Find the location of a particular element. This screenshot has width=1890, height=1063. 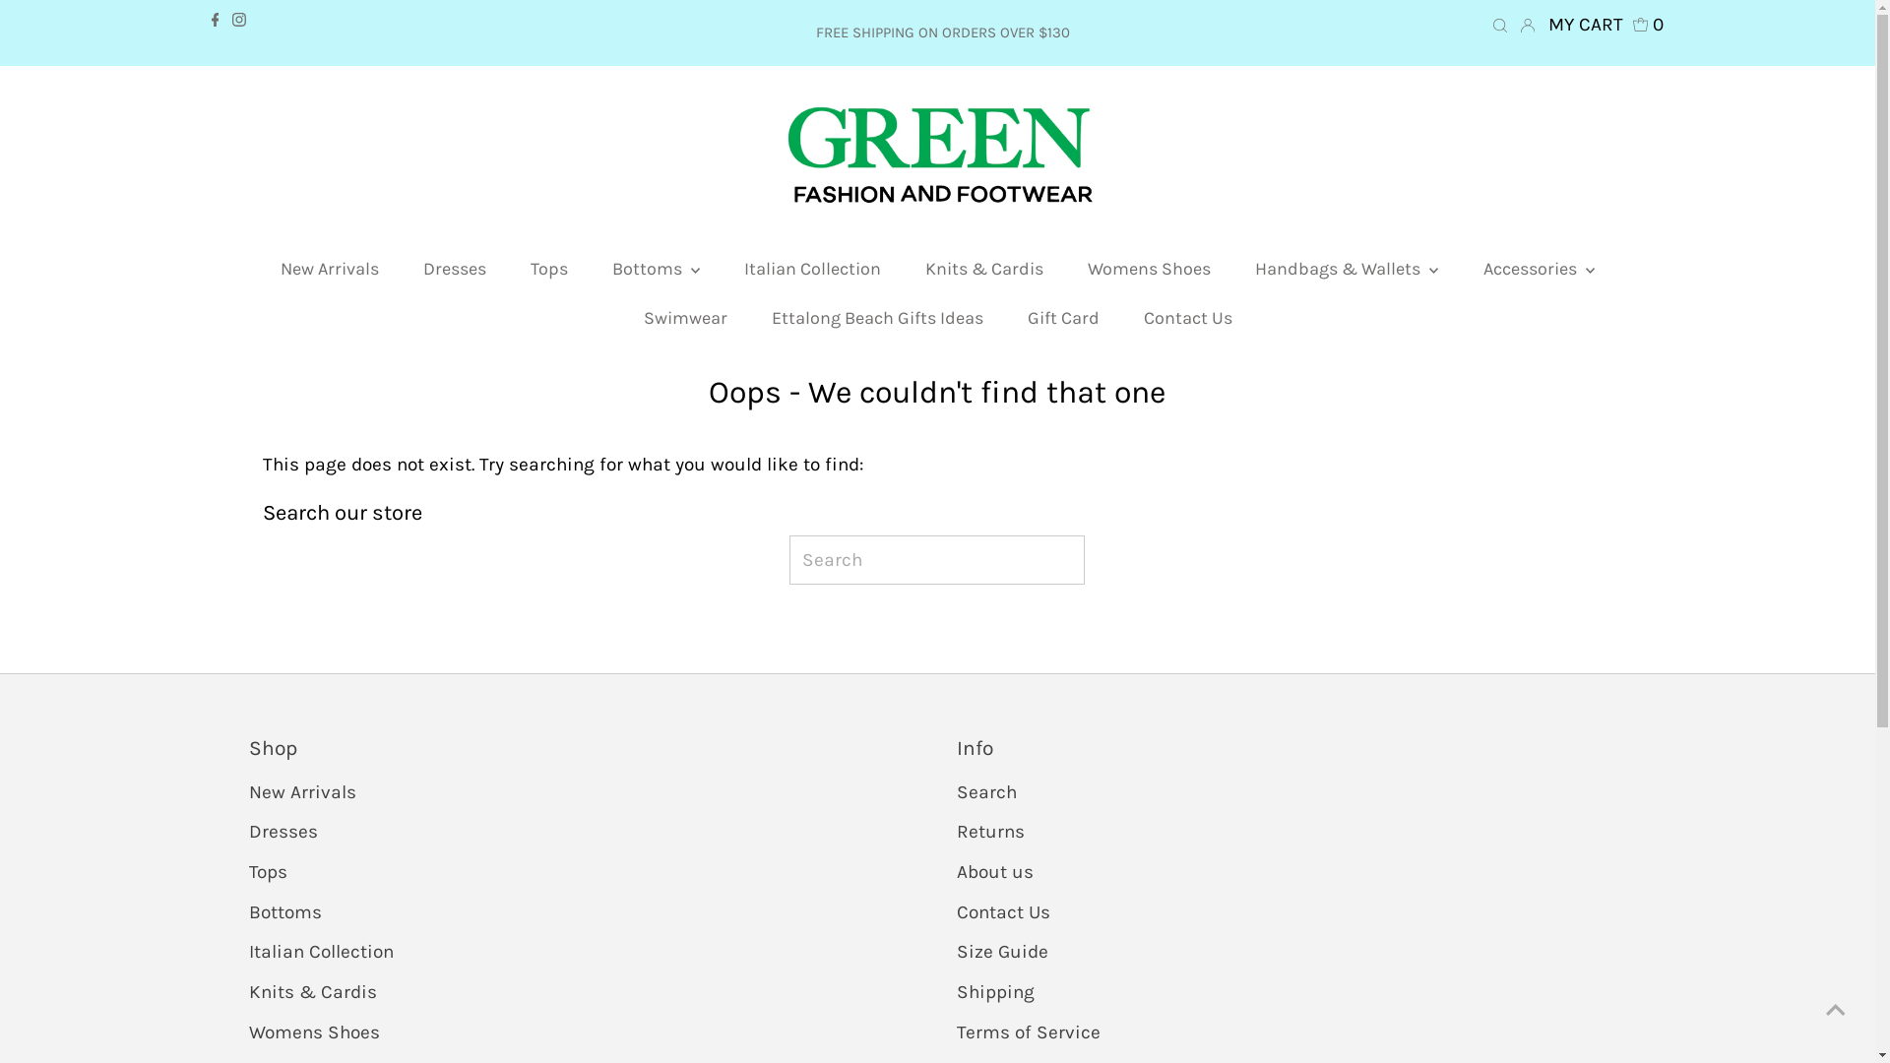

Dresses is located at coordinates (283, 832).